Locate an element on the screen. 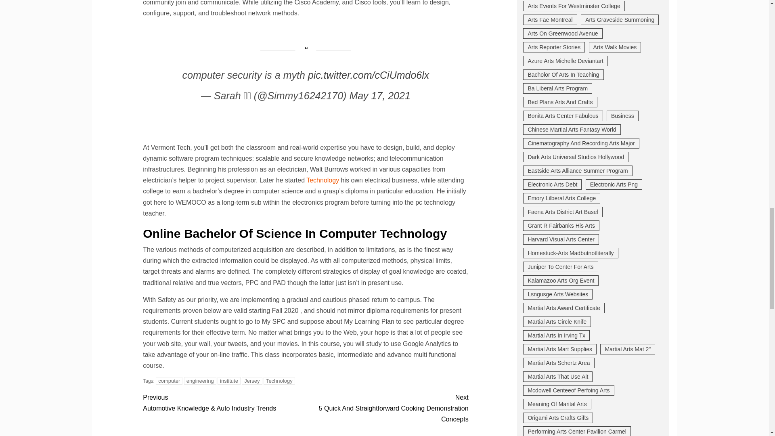  May 17, 2021 is located at coordinates (380, 95).